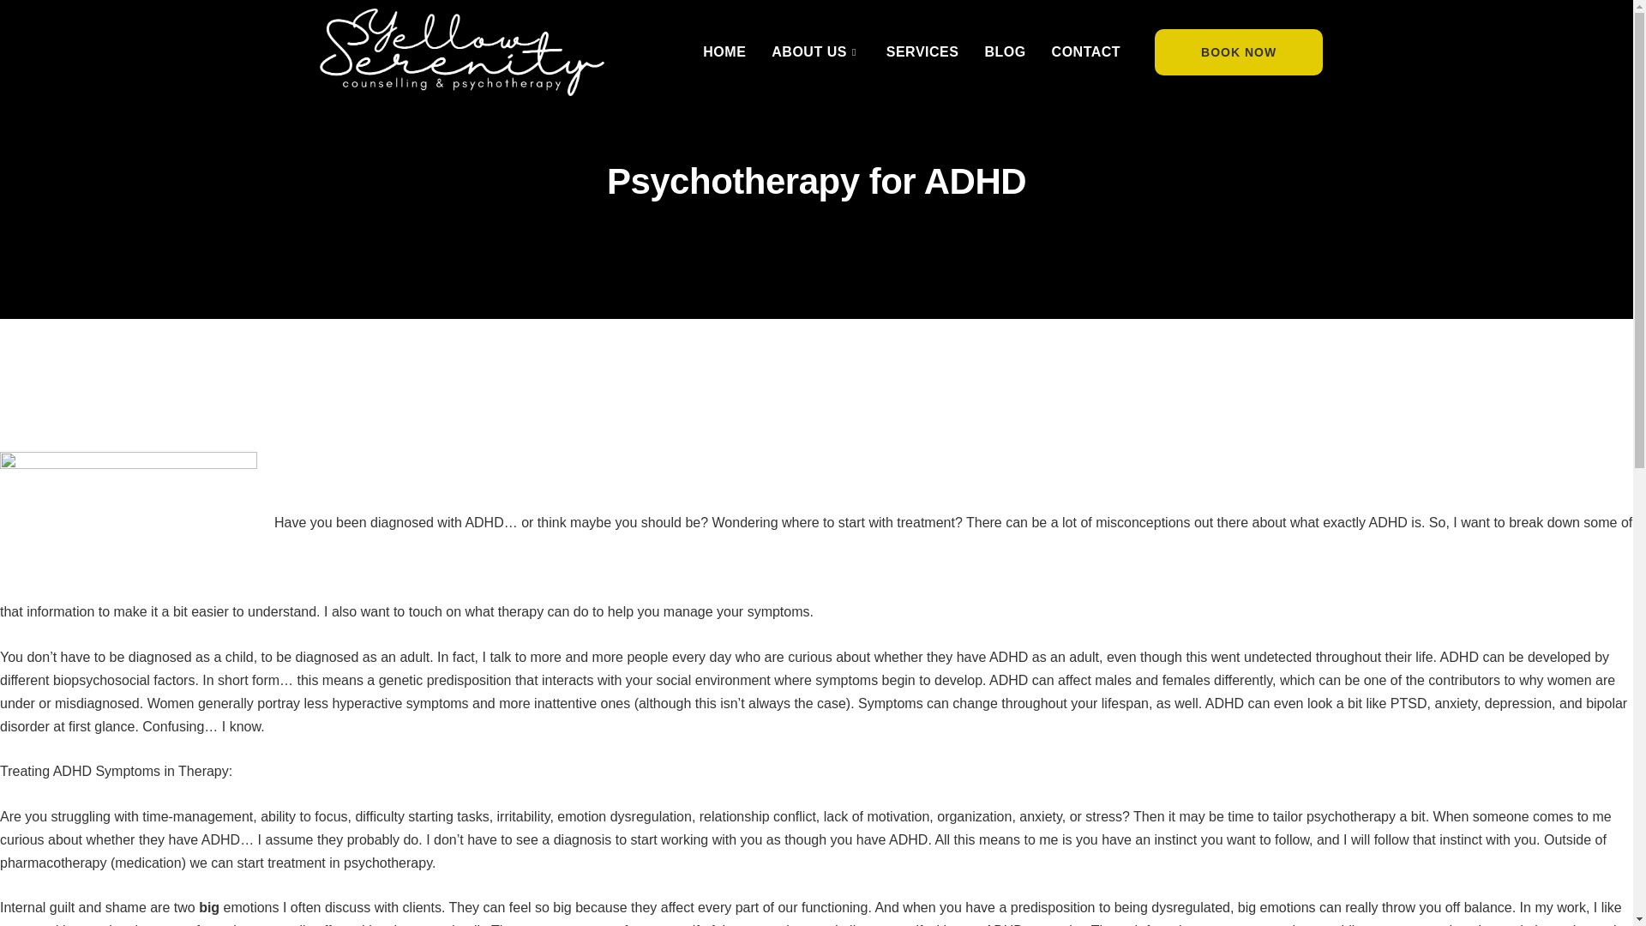  I want to click on BOOK NOW, so click(1239, 51).